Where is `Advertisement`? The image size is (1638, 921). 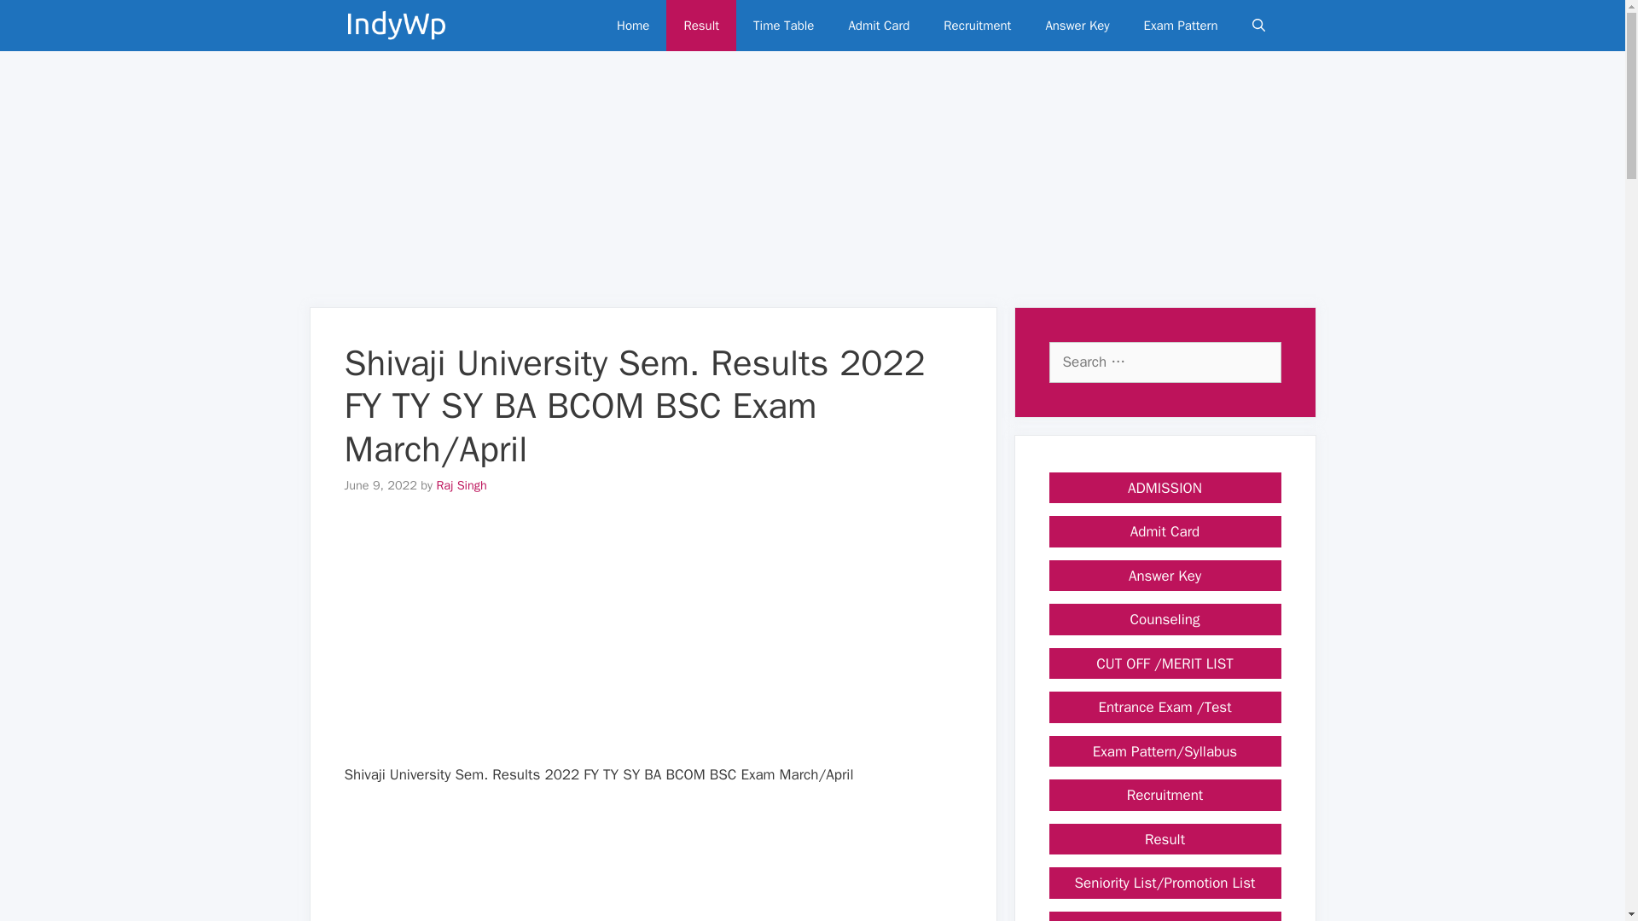 Advertisement is located at coordinates (653, 865).